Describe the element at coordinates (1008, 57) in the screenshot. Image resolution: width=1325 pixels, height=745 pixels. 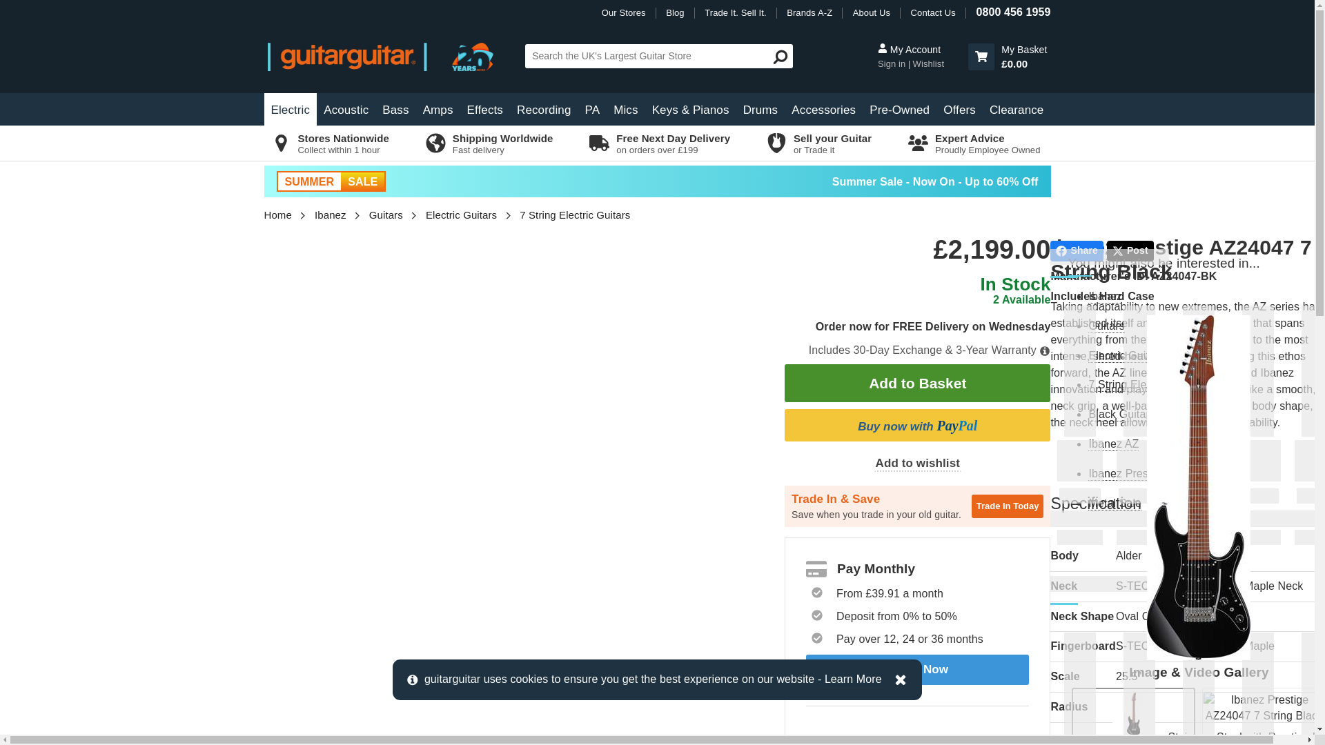
I see `Checkout` at that location.